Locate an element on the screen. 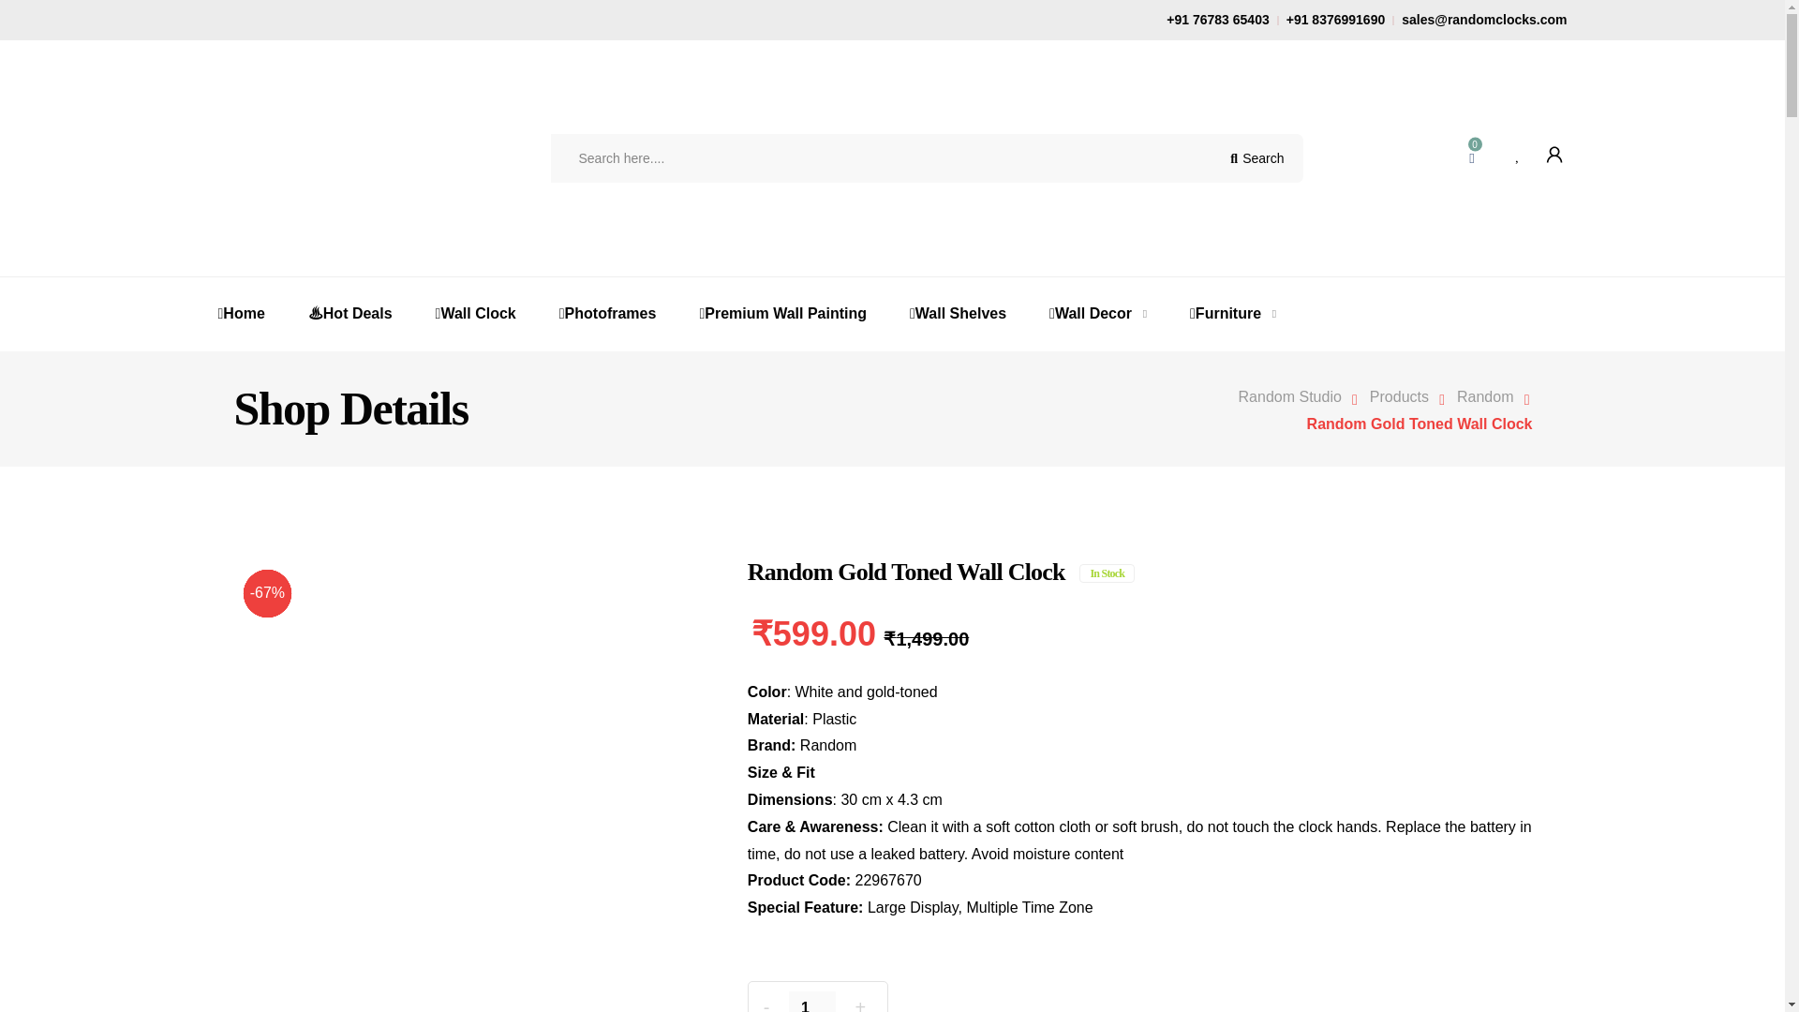 Image resolution: width=1799 pixels, height=1012 pixels. Go to Random Studio. is located at coordinates (1299, 396).